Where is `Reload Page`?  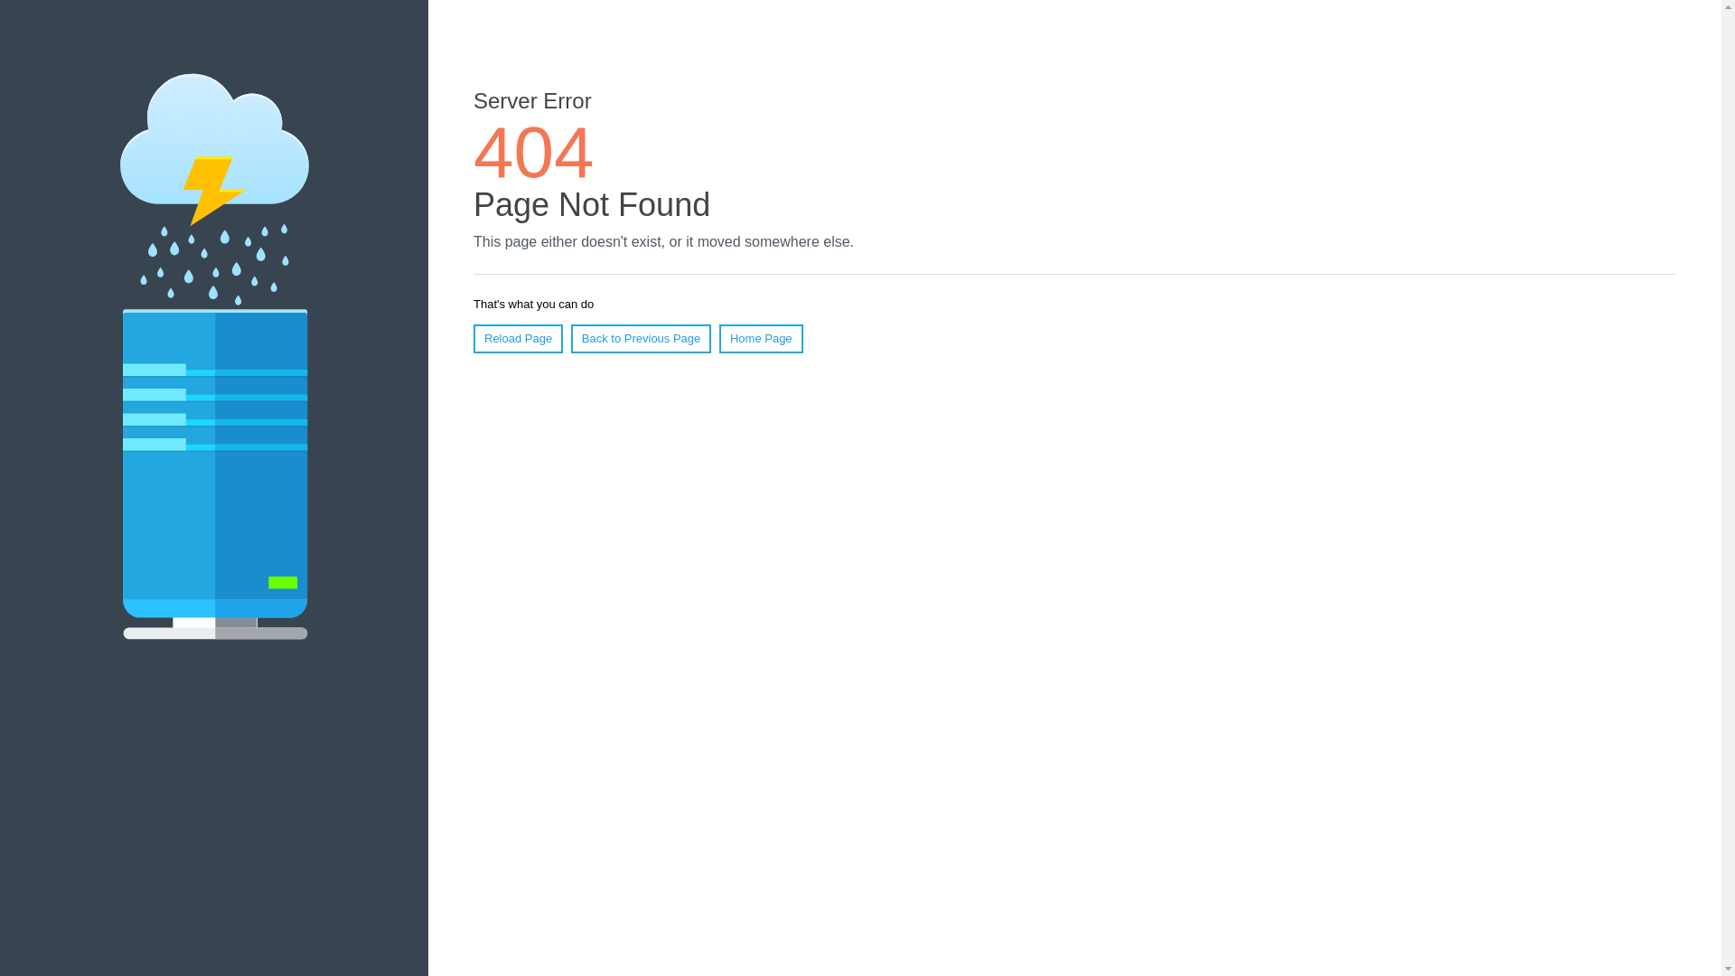 Reload Page is located at coordinates (519, 339).